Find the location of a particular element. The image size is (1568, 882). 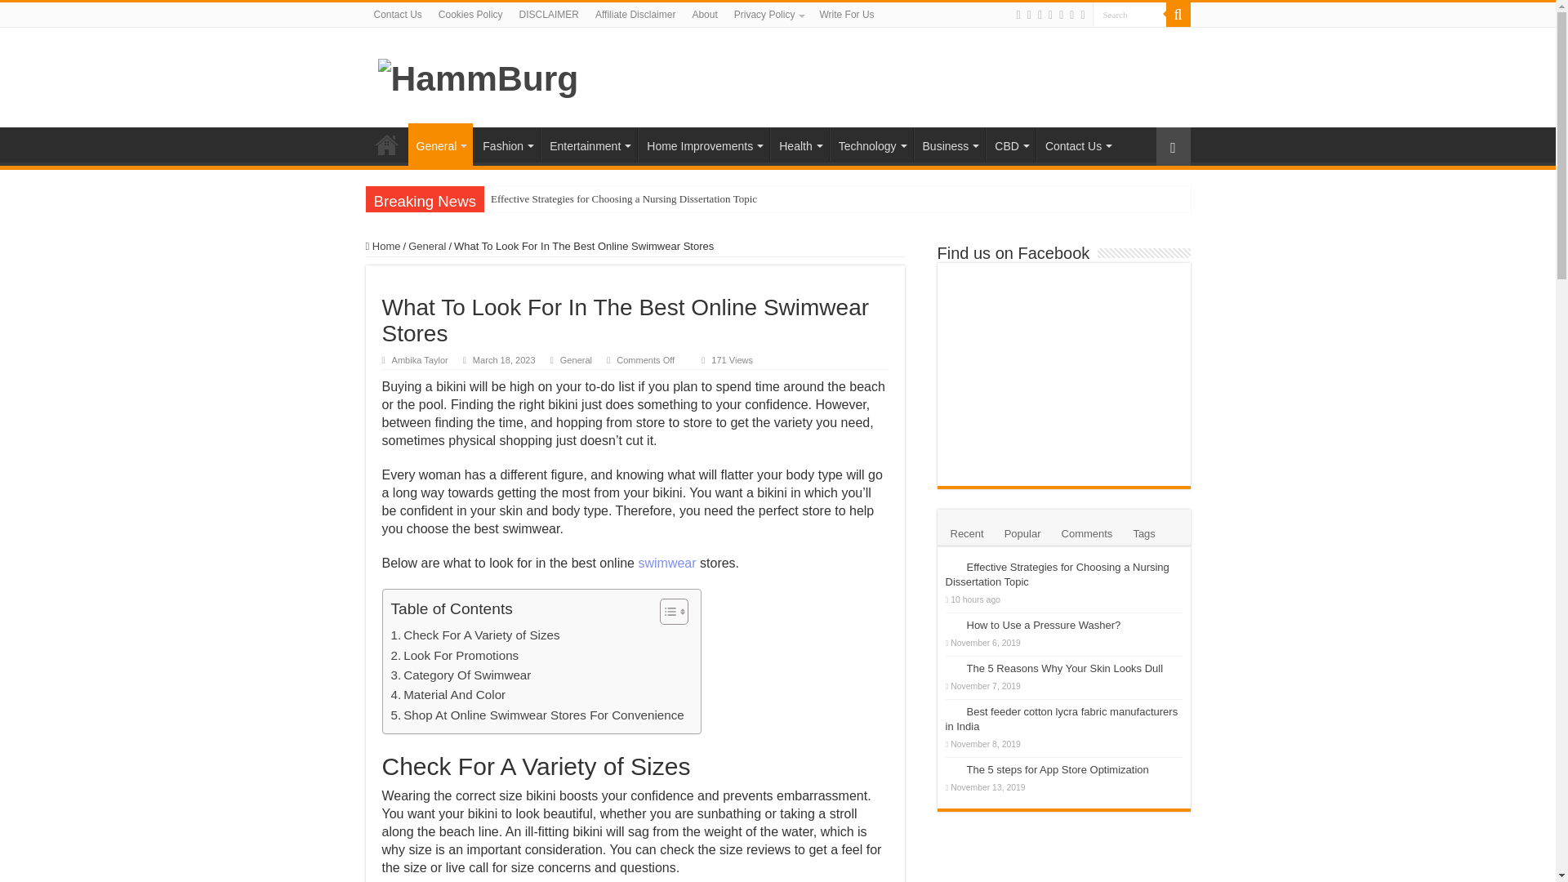

Affiliate Disclaimer is located at coordinates (635, 15).